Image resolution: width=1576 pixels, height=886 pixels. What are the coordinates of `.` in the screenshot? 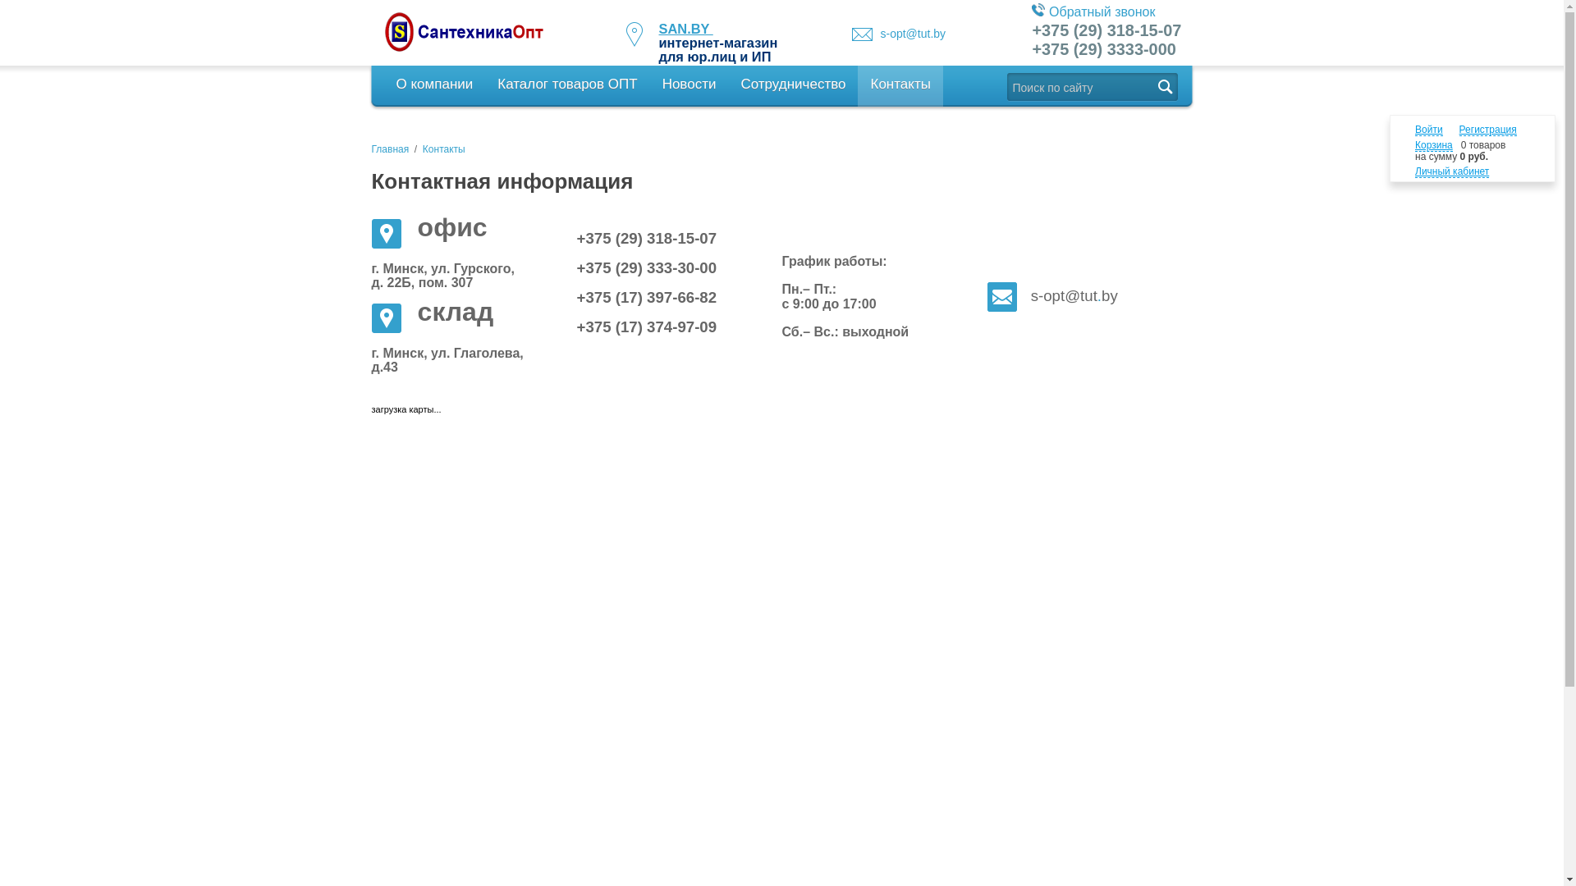 It's located at (1100, 297).